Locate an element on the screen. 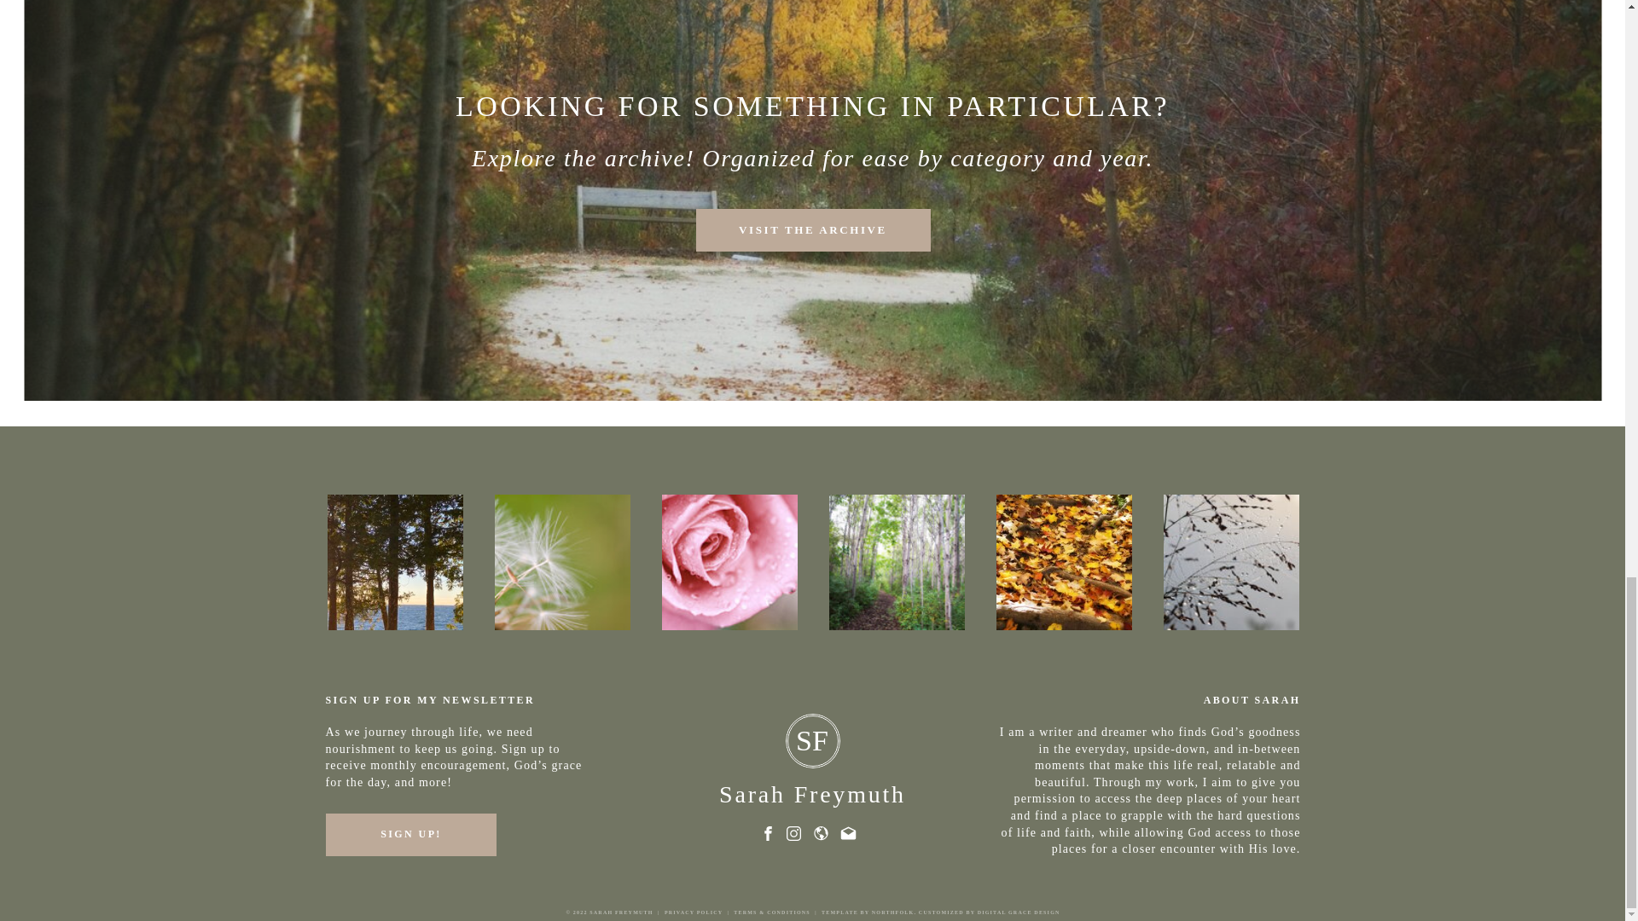 The image size is (1638, 921). CUSTOMIZED BY DIGITAL GRACE DESIGN is located at coordinates (990, 912).